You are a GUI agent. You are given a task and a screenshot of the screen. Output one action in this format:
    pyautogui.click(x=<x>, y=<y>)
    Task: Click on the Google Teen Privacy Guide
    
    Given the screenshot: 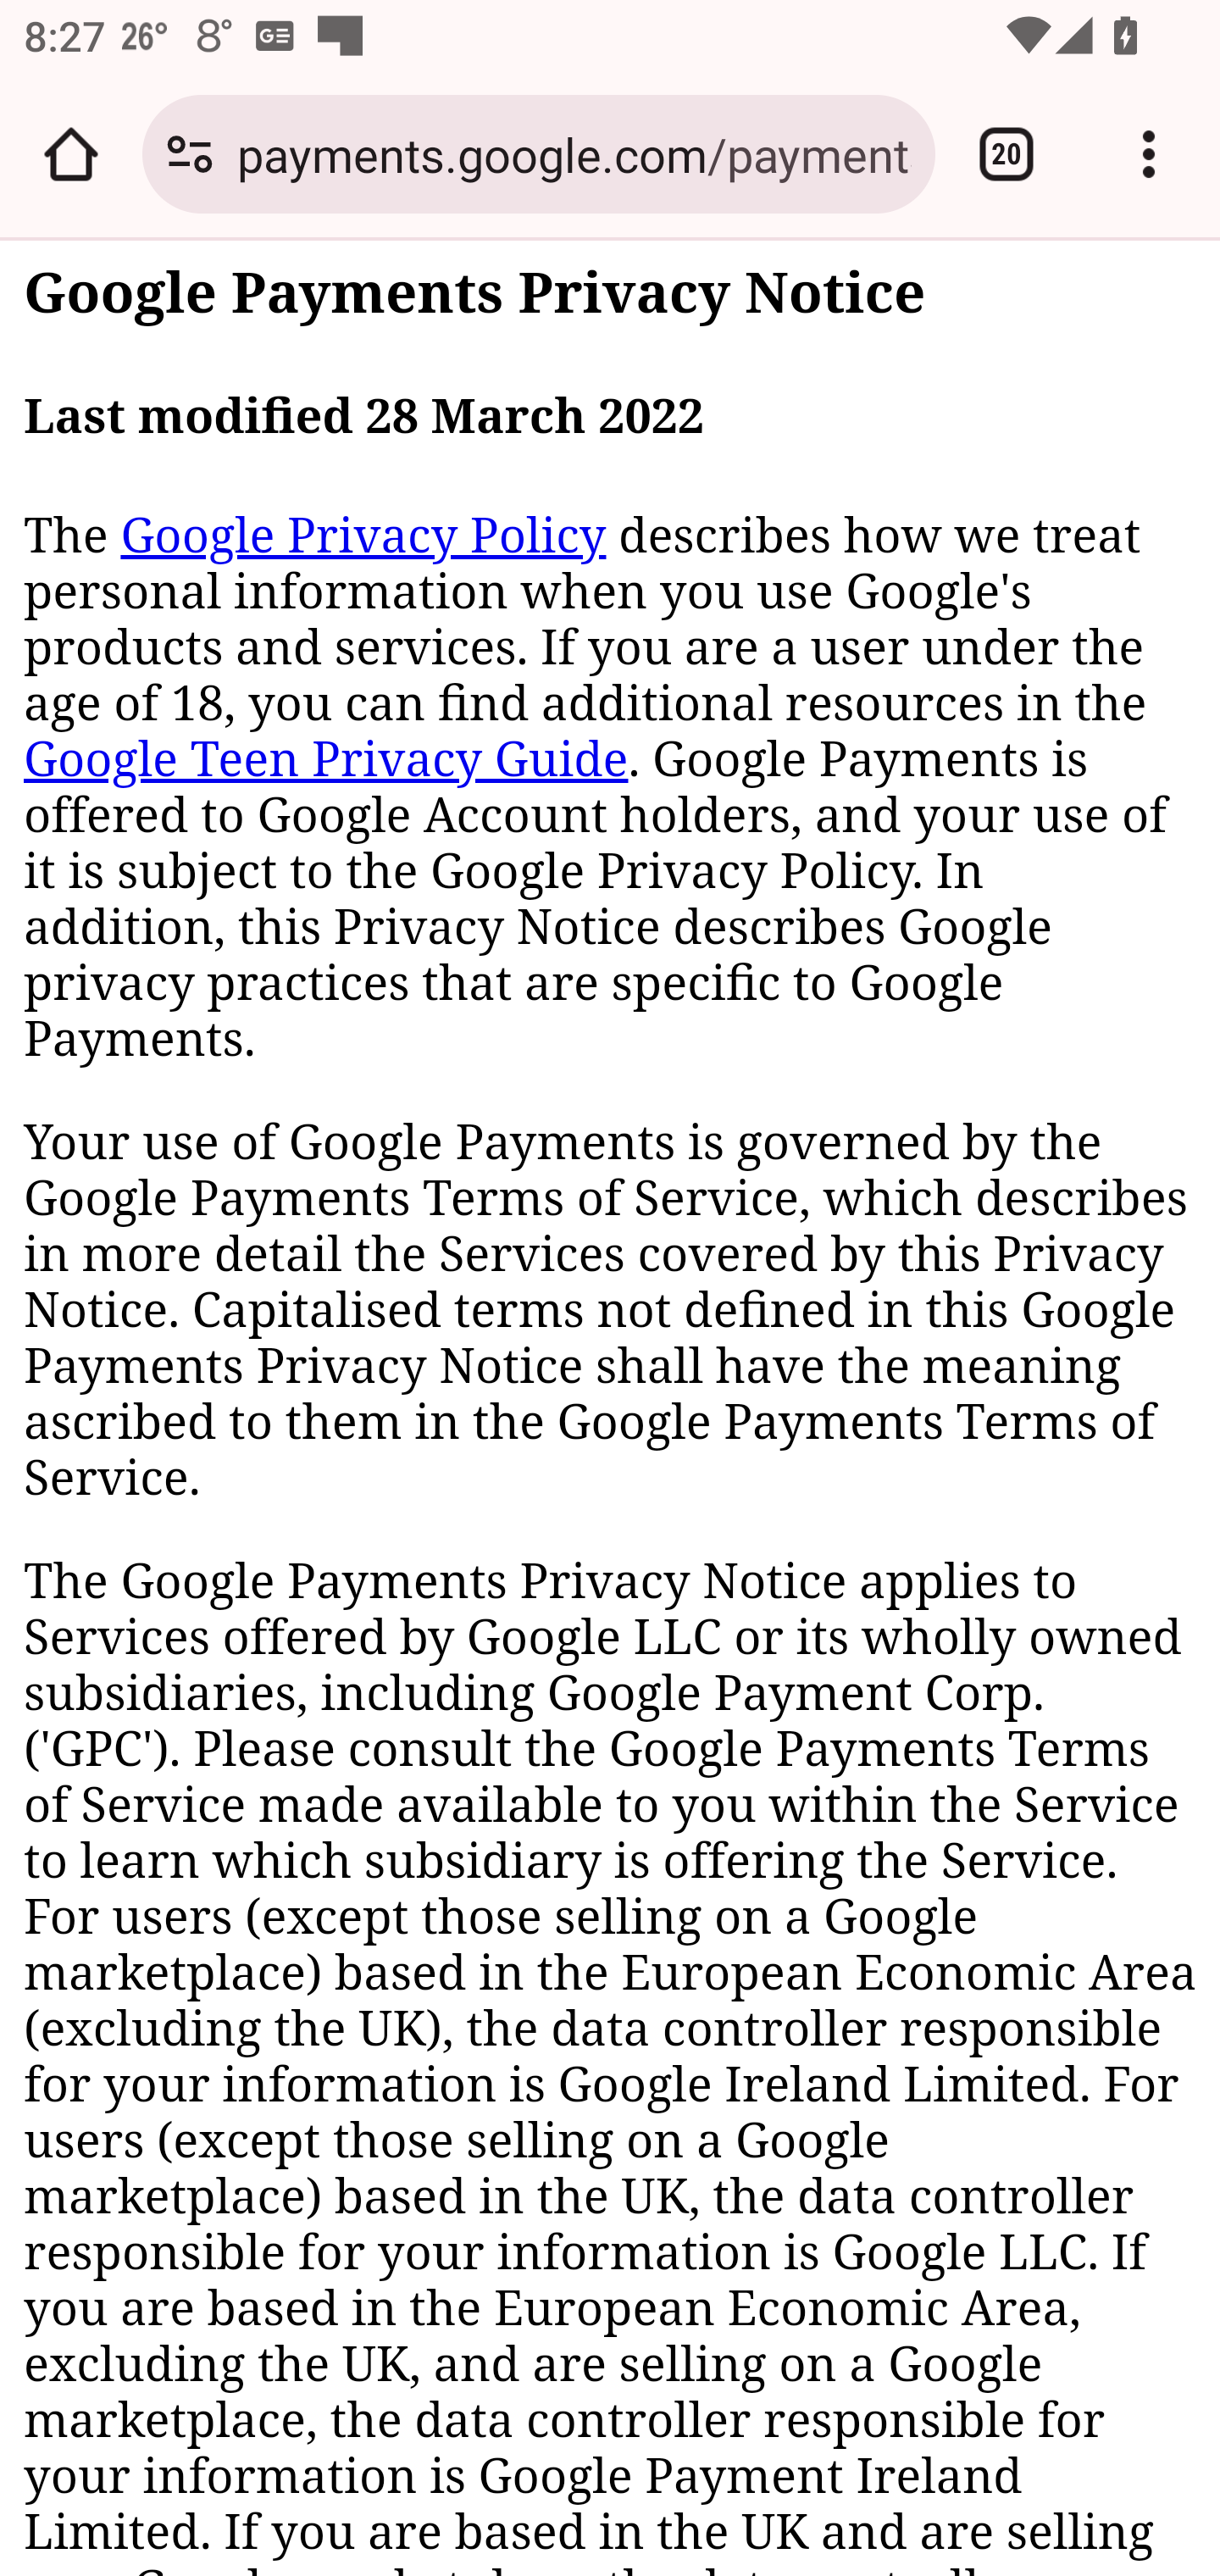 What is the action you would take?
    pyautogui.click(x=327, y=758)
    